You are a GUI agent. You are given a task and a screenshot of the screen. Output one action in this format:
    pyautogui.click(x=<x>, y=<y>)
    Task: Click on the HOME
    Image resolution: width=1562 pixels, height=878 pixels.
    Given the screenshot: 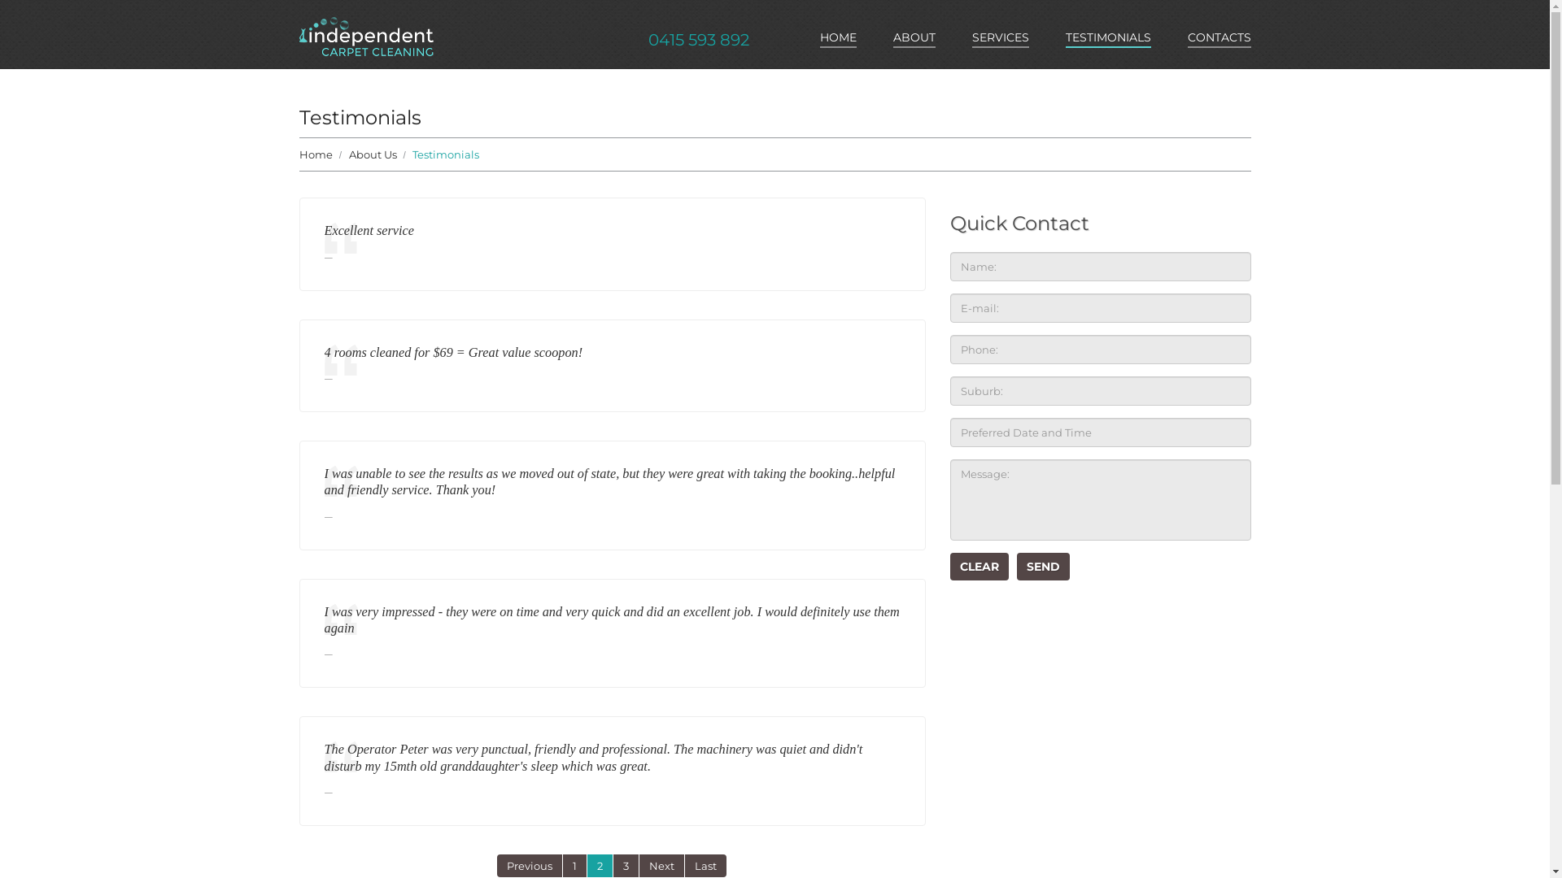 What is the action you would take?
    pyautogui.click(x=838, y=39)
    